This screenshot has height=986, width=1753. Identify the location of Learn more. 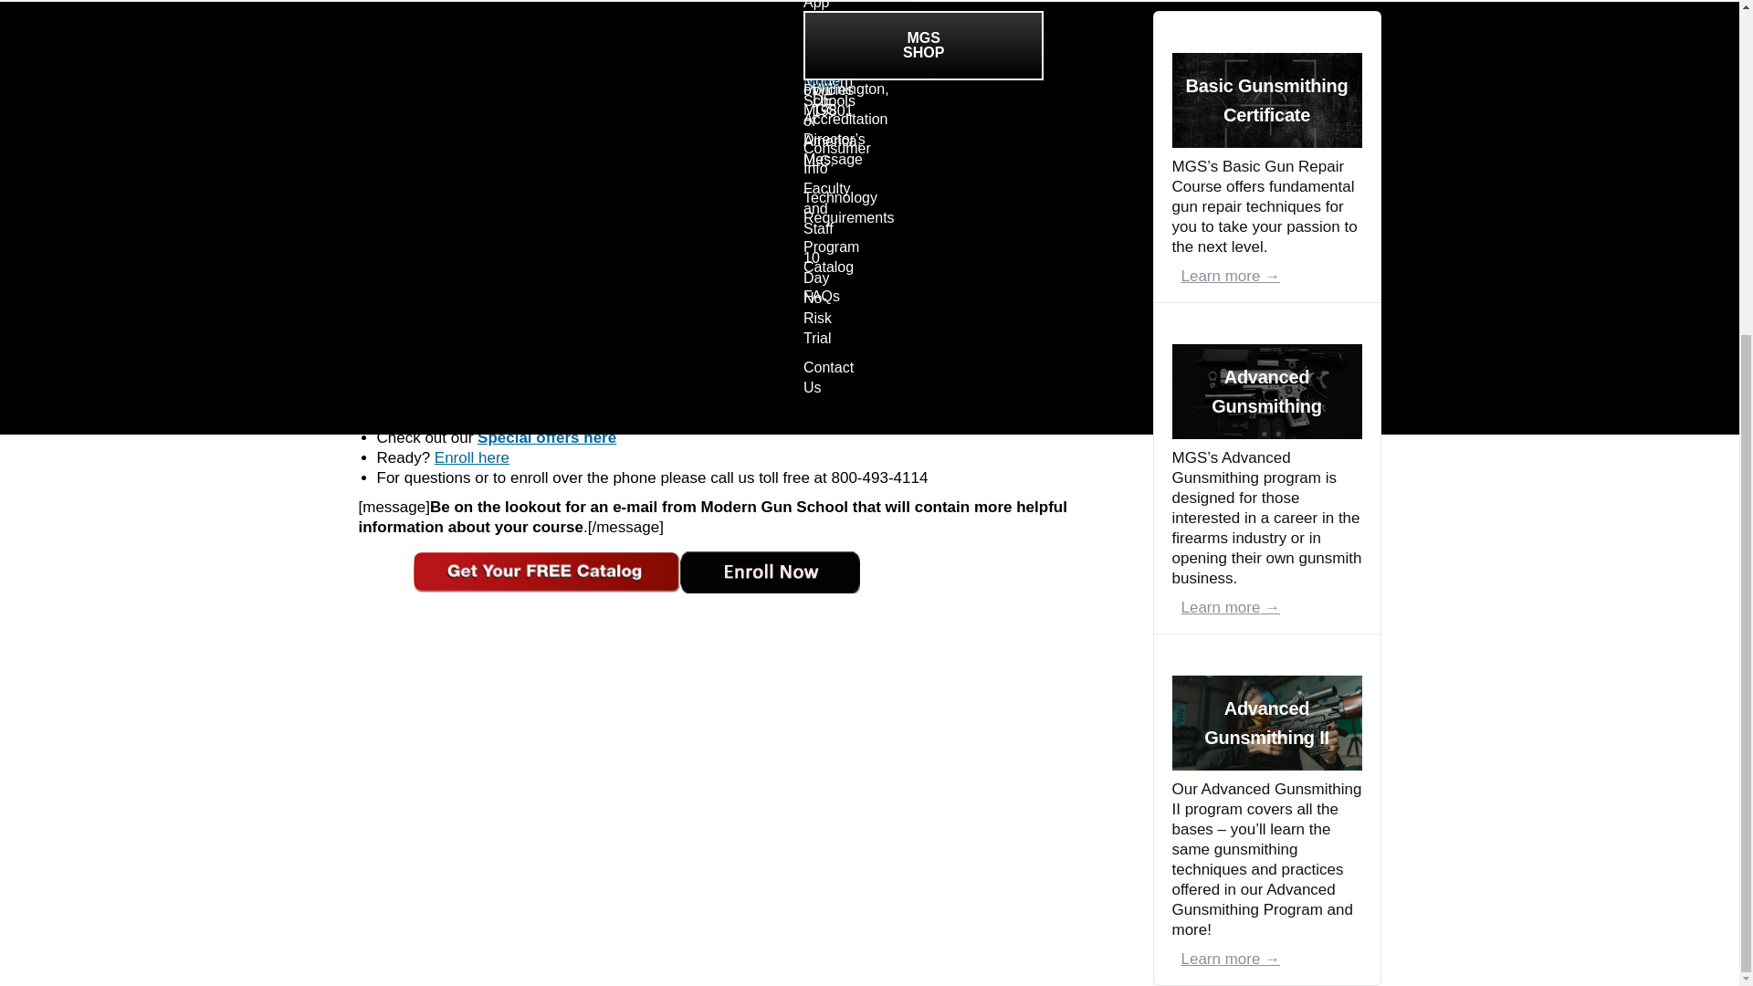
(1231, 607).